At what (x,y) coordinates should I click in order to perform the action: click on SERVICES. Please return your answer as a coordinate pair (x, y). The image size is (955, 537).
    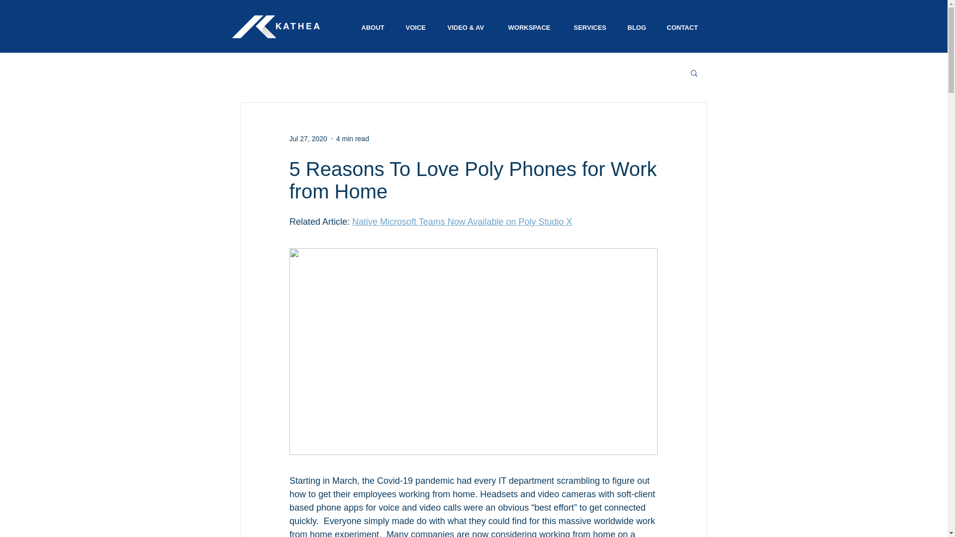
    Looking at the image, I should click on (591, 27).